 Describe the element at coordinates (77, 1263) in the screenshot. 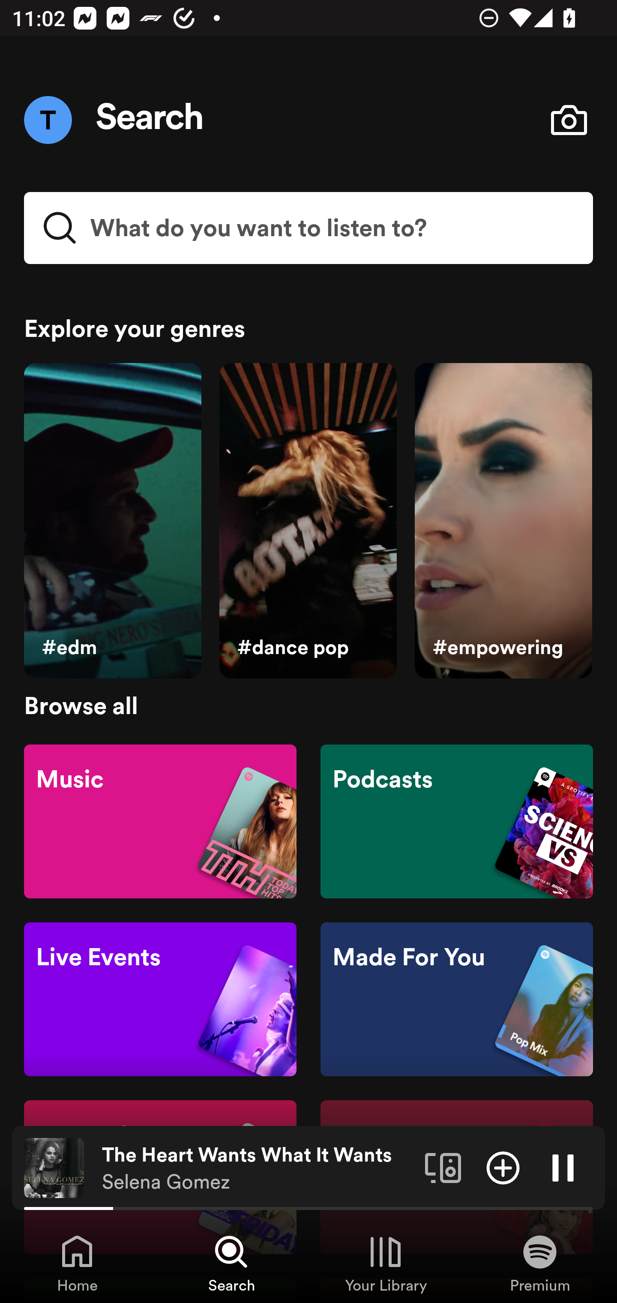

I see `Home, Tab 1 of 4 Home Home` at that location.